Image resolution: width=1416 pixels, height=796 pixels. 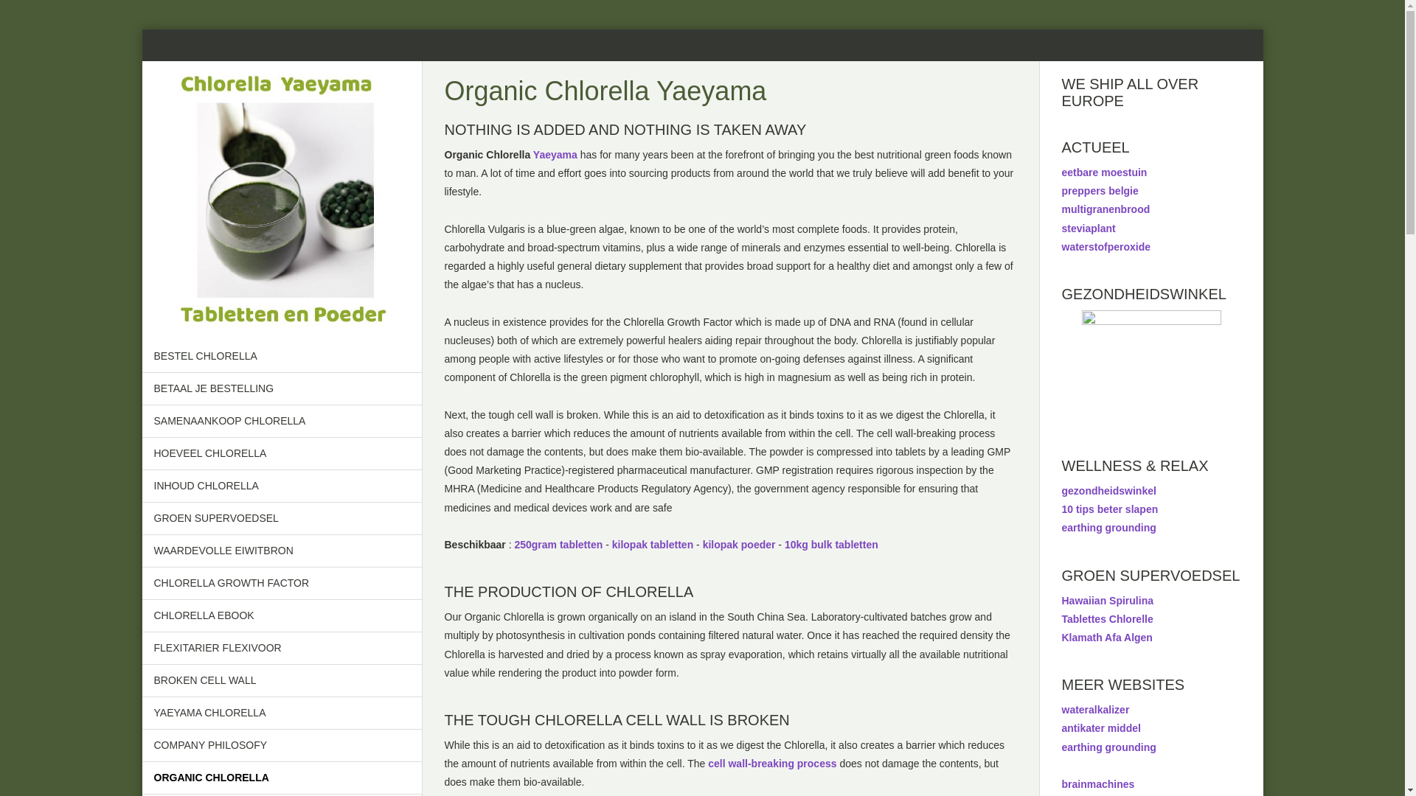 What do you see at coordinates (832, 545) in the screenshot?
I see `10kg bulk tabletten` at bounding box center [832, 545].